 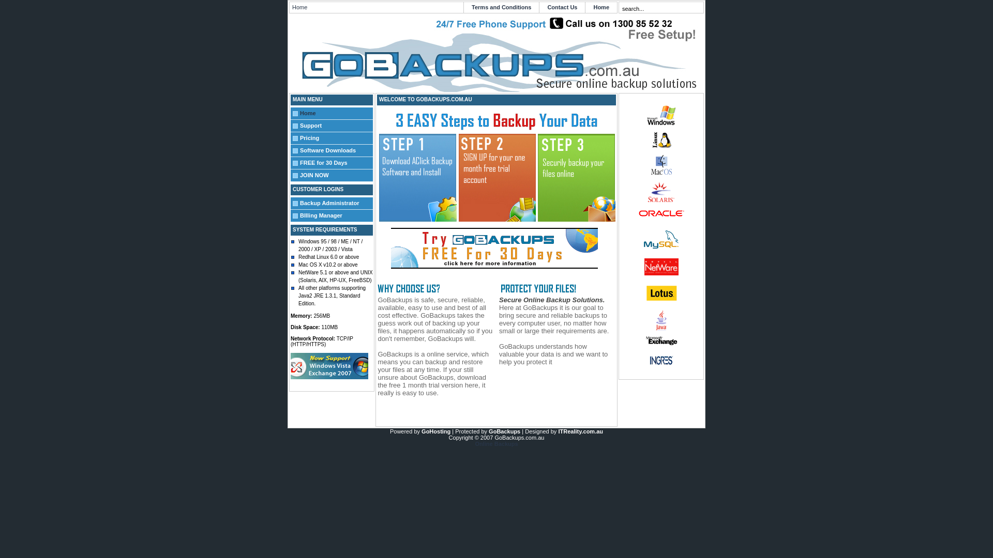 I want to click on Backup Administrator, so click(x=336, y=204).